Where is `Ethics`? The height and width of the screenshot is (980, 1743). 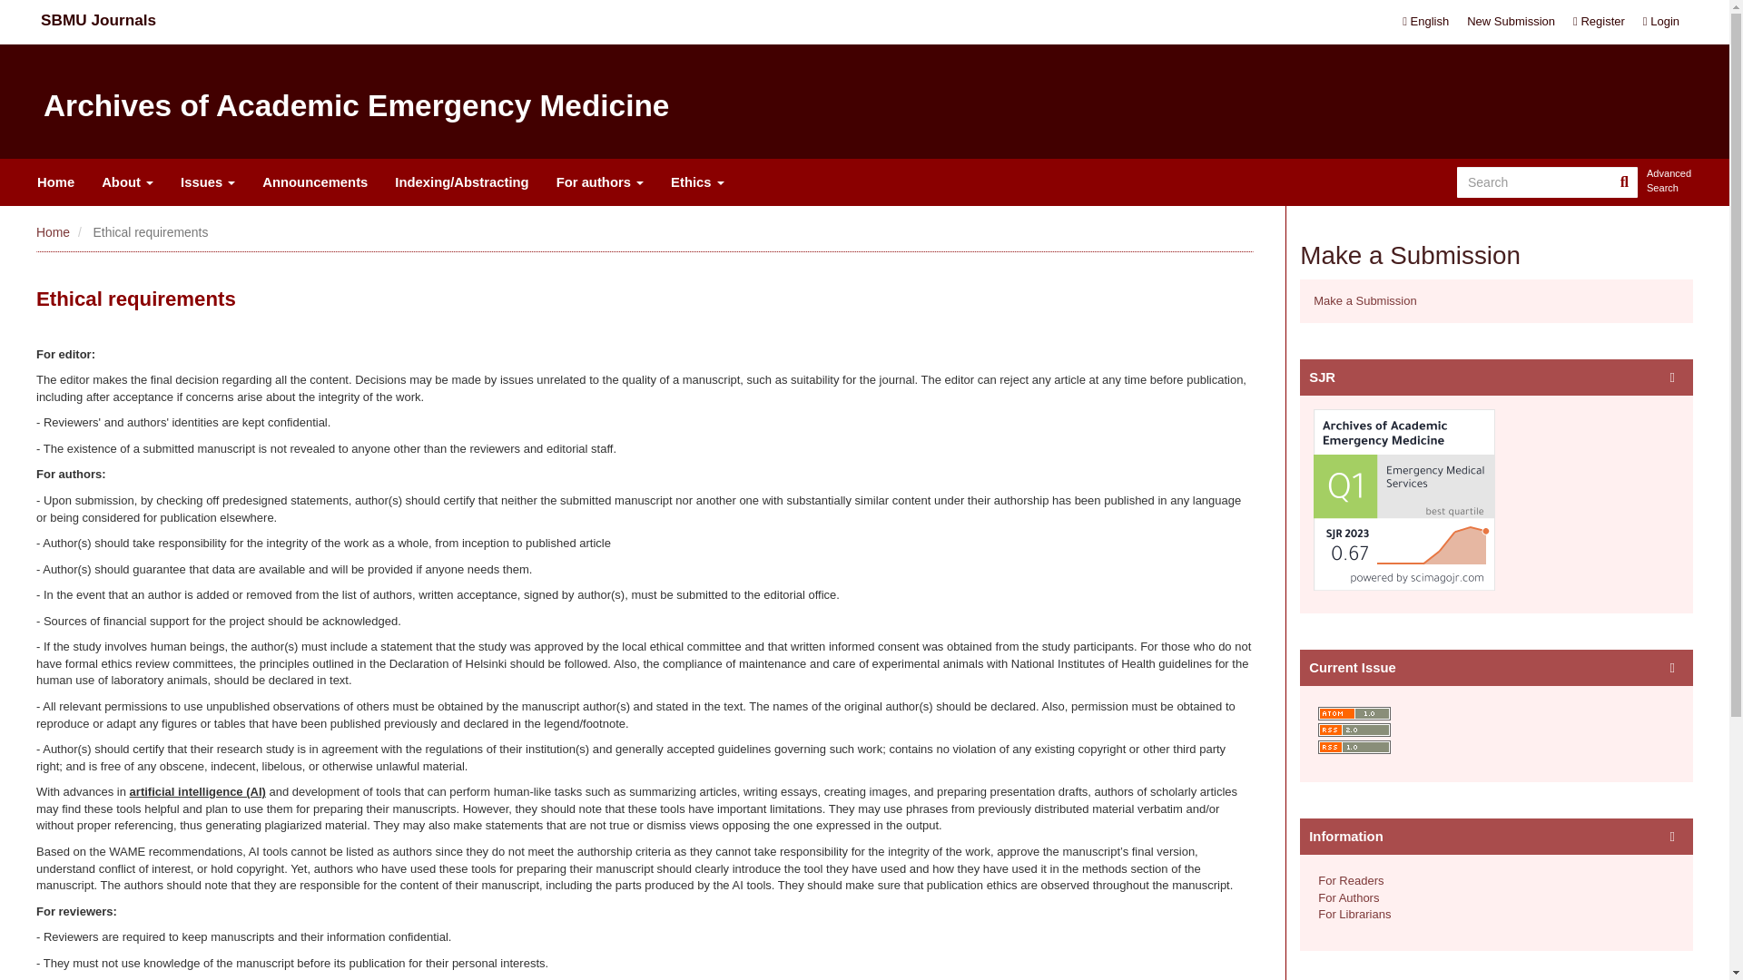 Ethics is located at coordinates (697, 181).